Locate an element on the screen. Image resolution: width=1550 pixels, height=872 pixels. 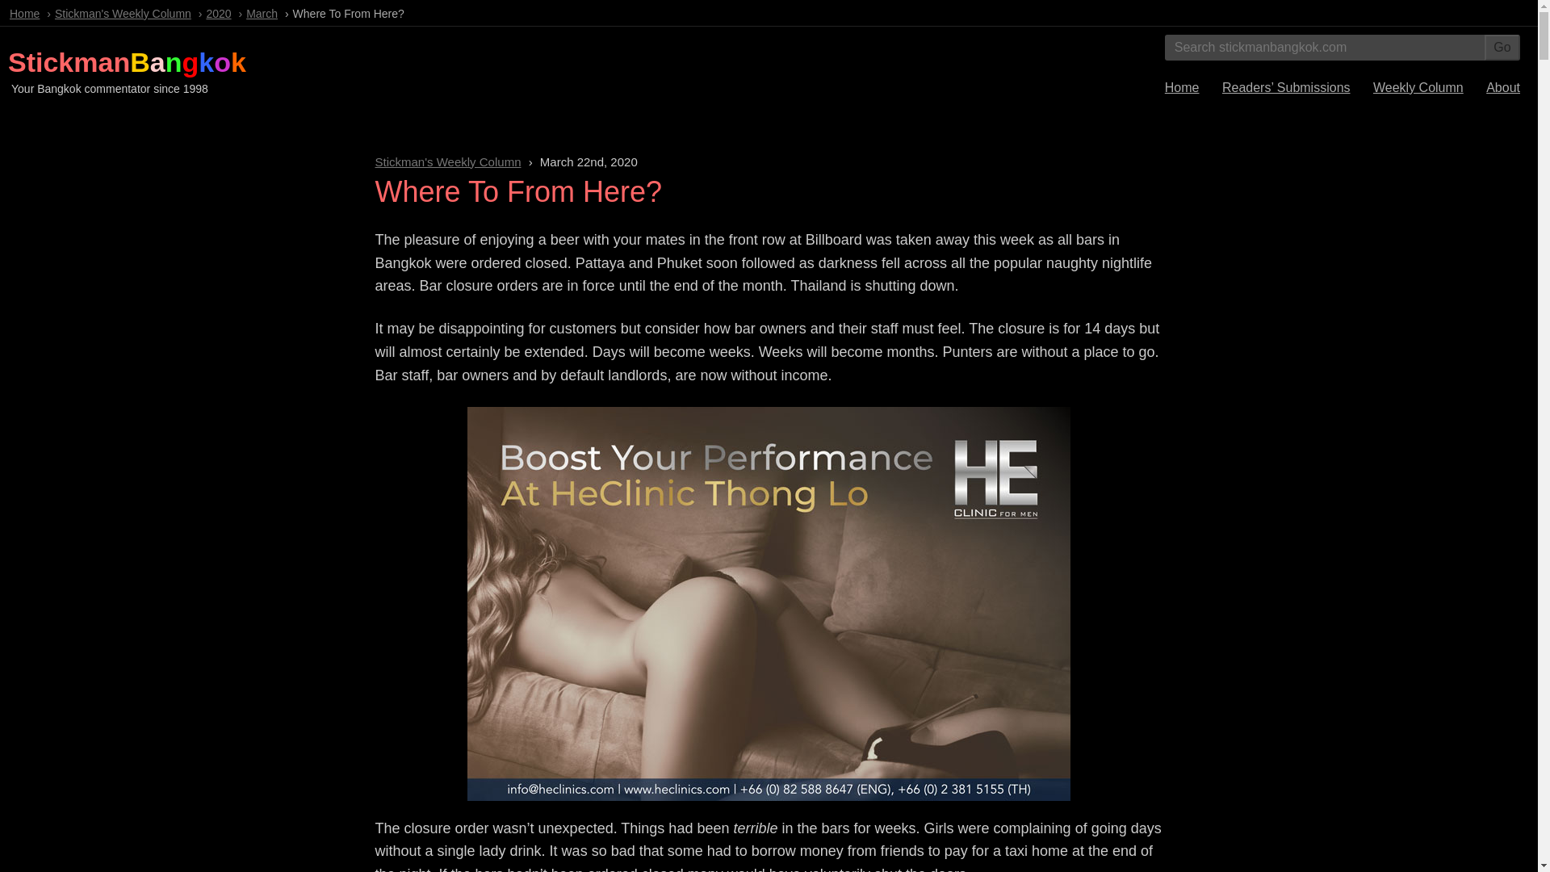
March is located at coordinates (262, 13).